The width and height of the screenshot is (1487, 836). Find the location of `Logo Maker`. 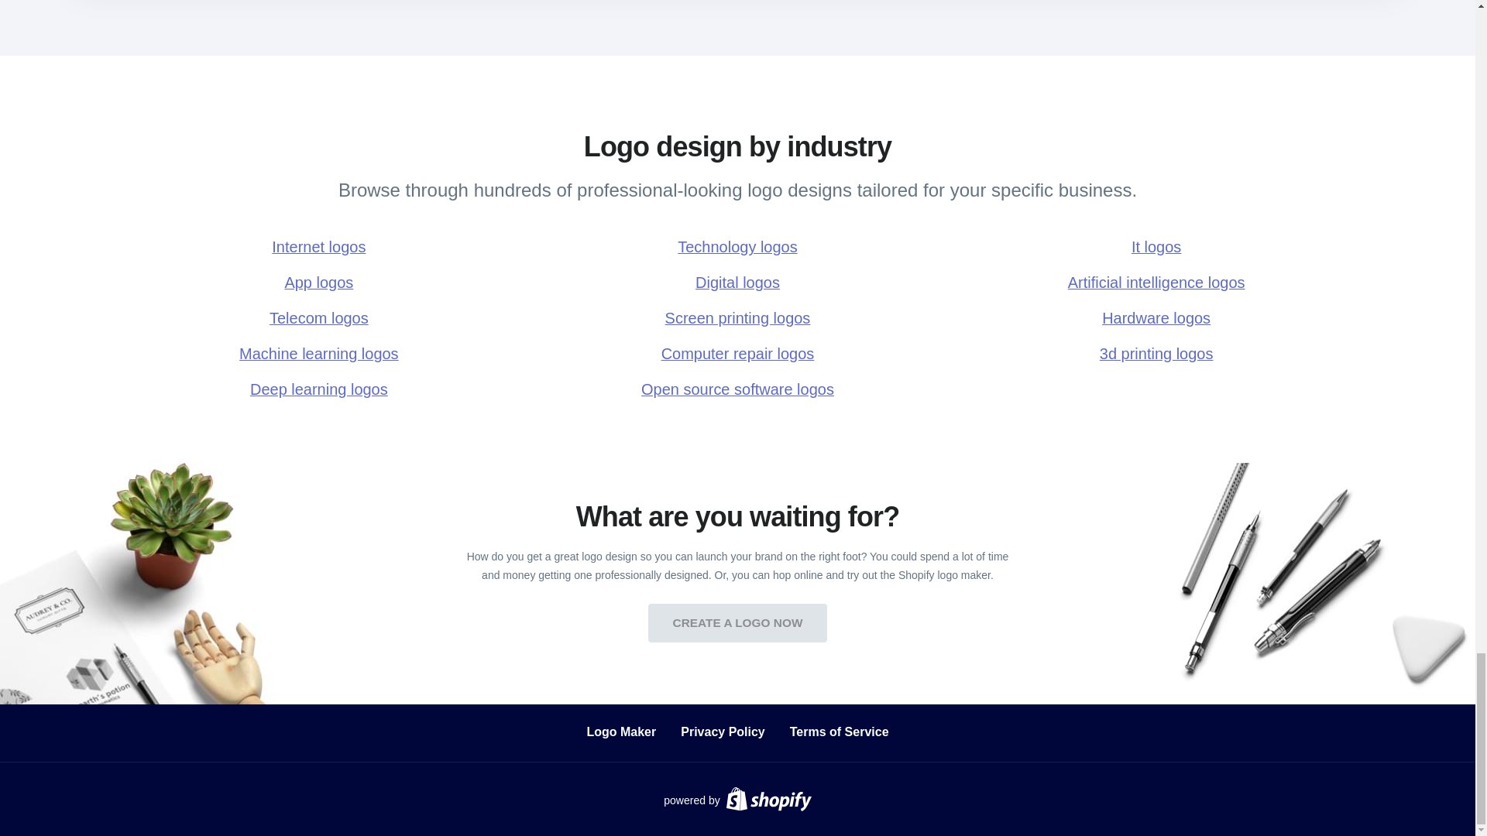

Logo Maker is located at coordinates (620, 732).